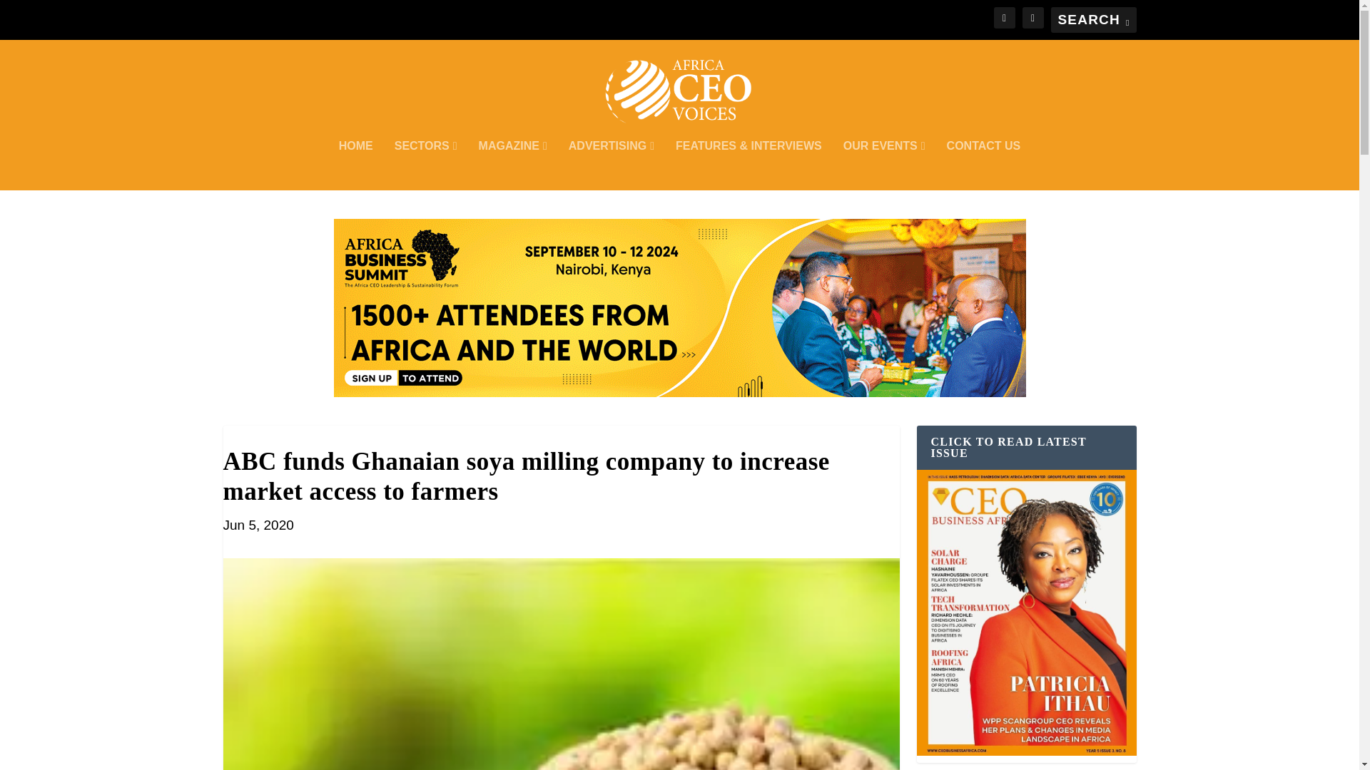 The image size is (1370, 770). What do you see at coordinates (885, 165) in the screenshot?
I see `OUR EVENTS` at bounding box center [885, 165].